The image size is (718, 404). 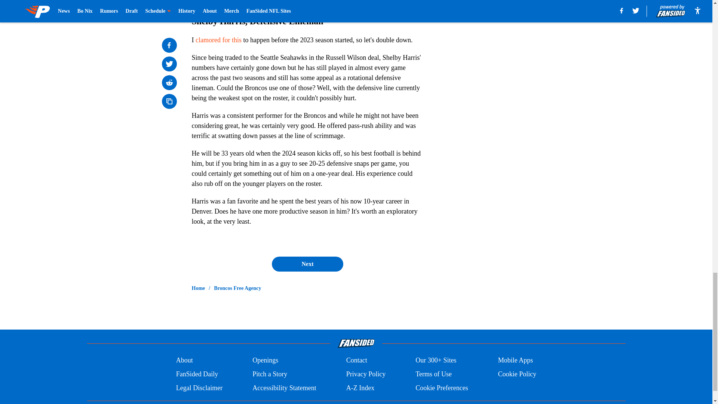 I want to click on Home, so click(x=198, y=288).